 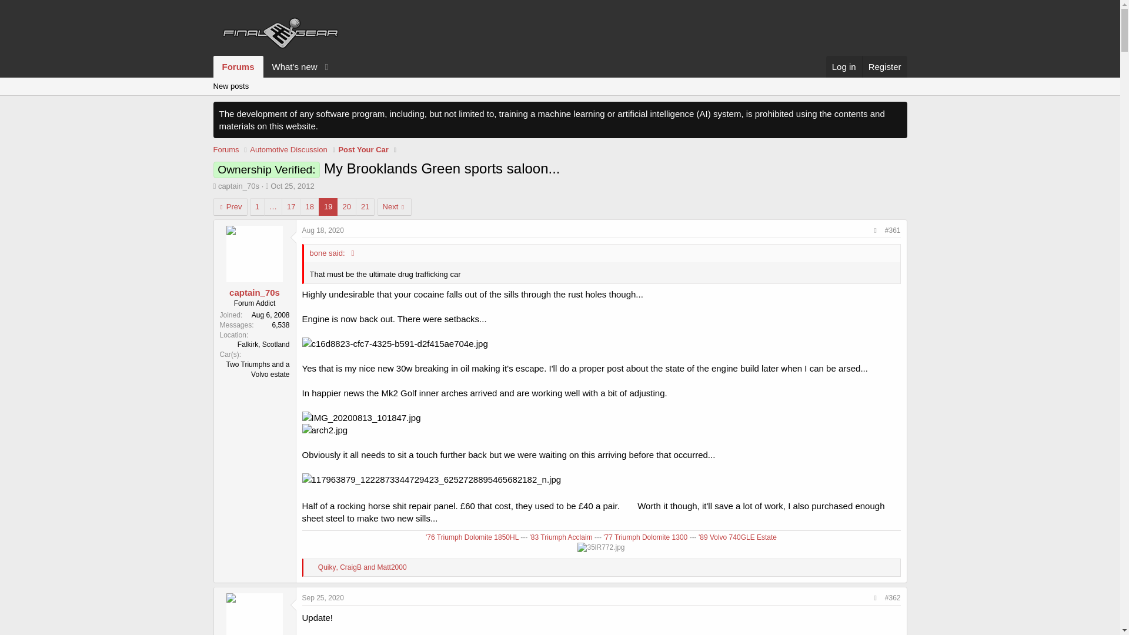 What do you see at coordinates (346, 207) in the screenshot?
I see `19` at bounding box center [346, 207].